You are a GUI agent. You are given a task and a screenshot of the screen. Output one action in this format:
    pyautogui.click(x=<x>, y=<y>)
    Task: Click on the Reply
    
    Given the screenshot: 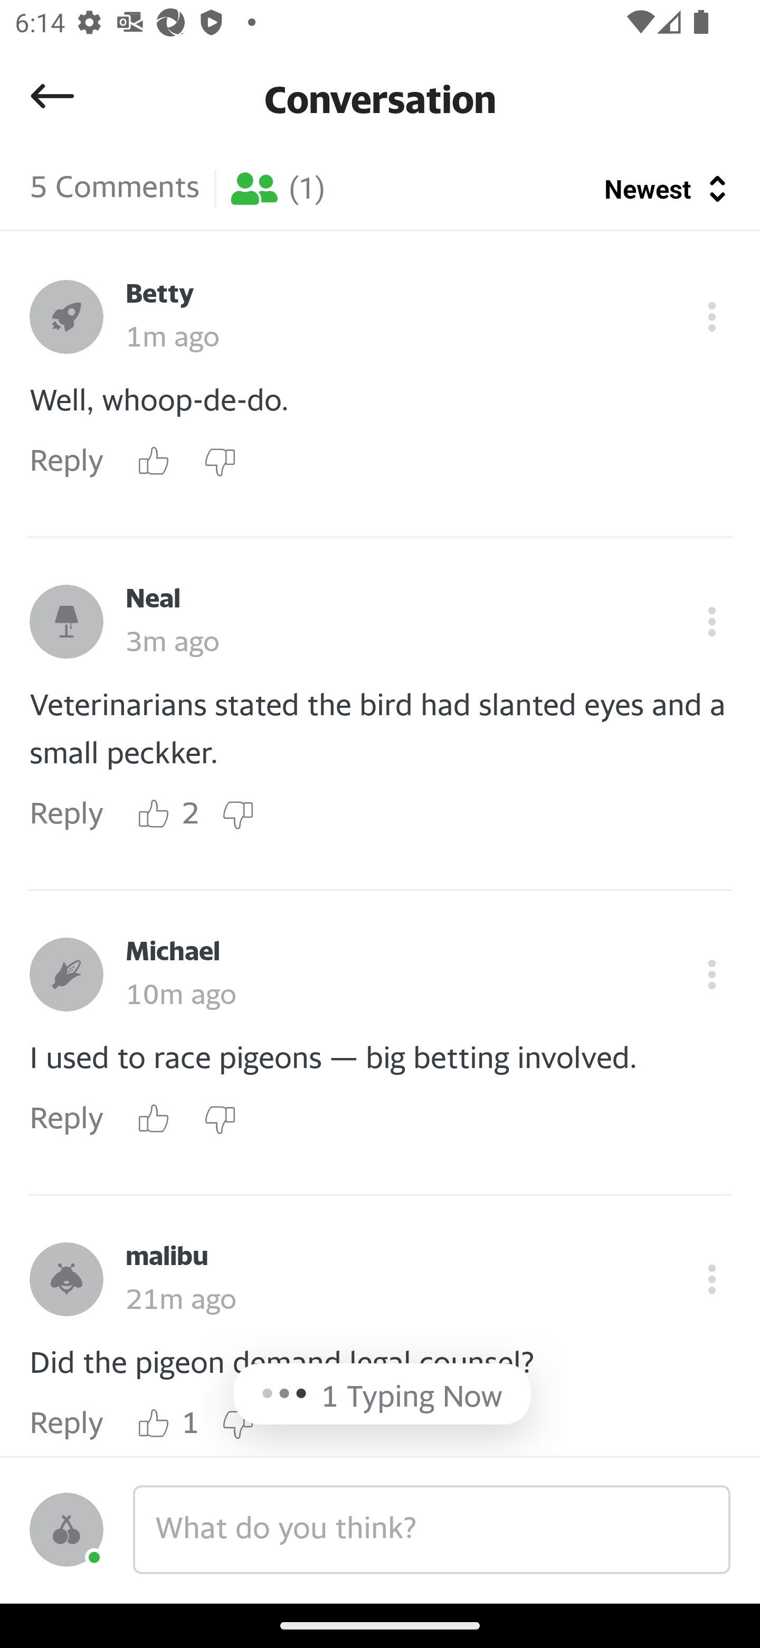 What is the action you would take?
    pyautogui.click(x=66, y=461)
    